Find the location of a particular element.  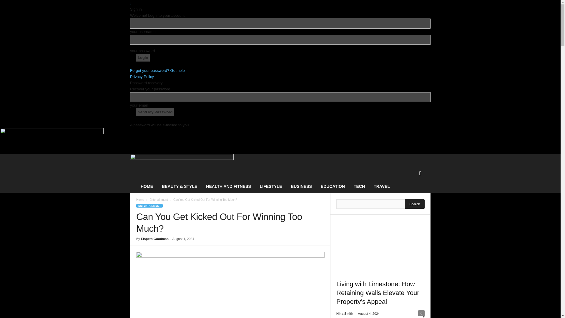

BUSINESS is located at coordinates (301, 186).